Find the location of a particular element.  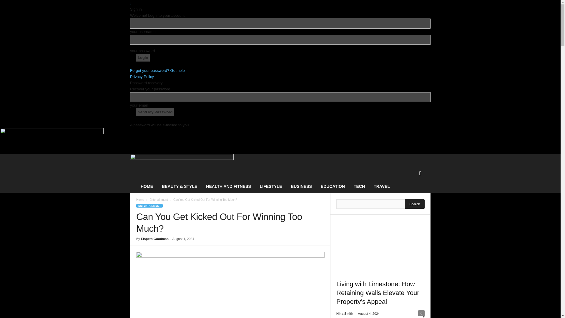

BUSINESS is located at coordinates (301, 186).